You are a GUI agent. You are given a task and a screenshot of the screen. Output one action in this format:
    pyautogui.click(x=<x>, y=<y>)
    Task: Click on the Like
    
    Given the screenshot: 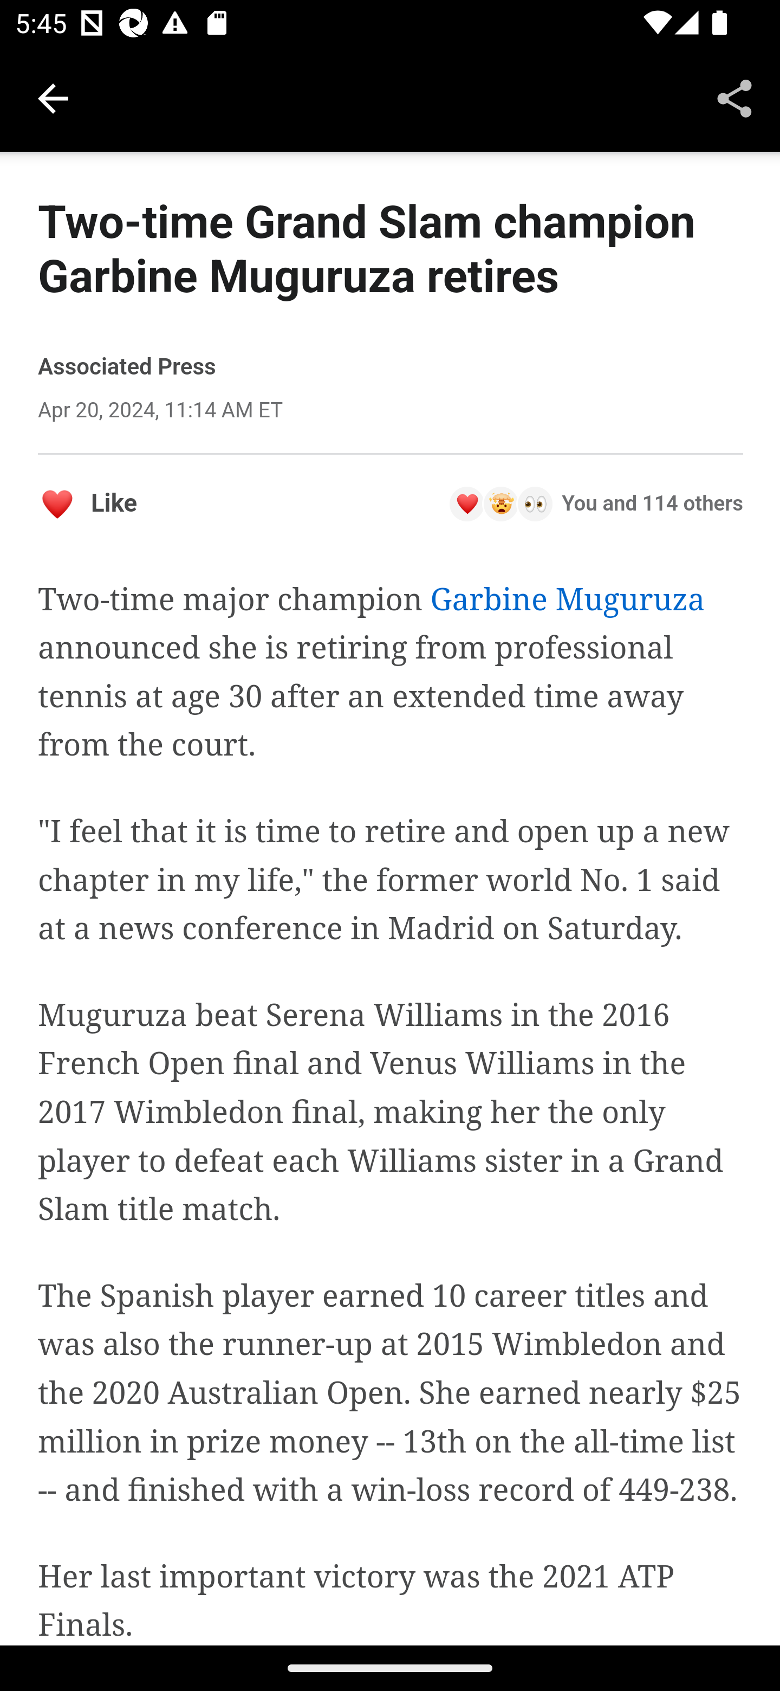 What is the action you would take?
    pyautogui.click(x=88, y=503)
    